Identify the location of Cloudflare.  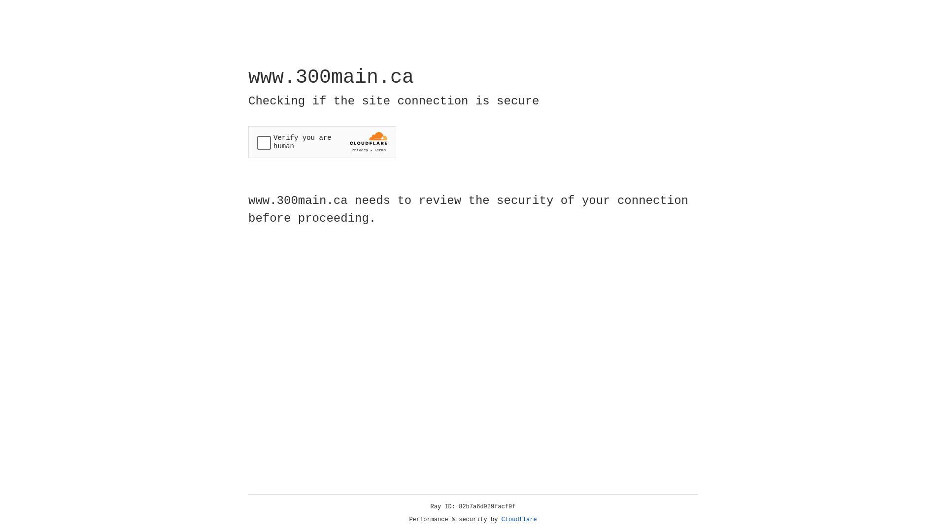
(519, 520).